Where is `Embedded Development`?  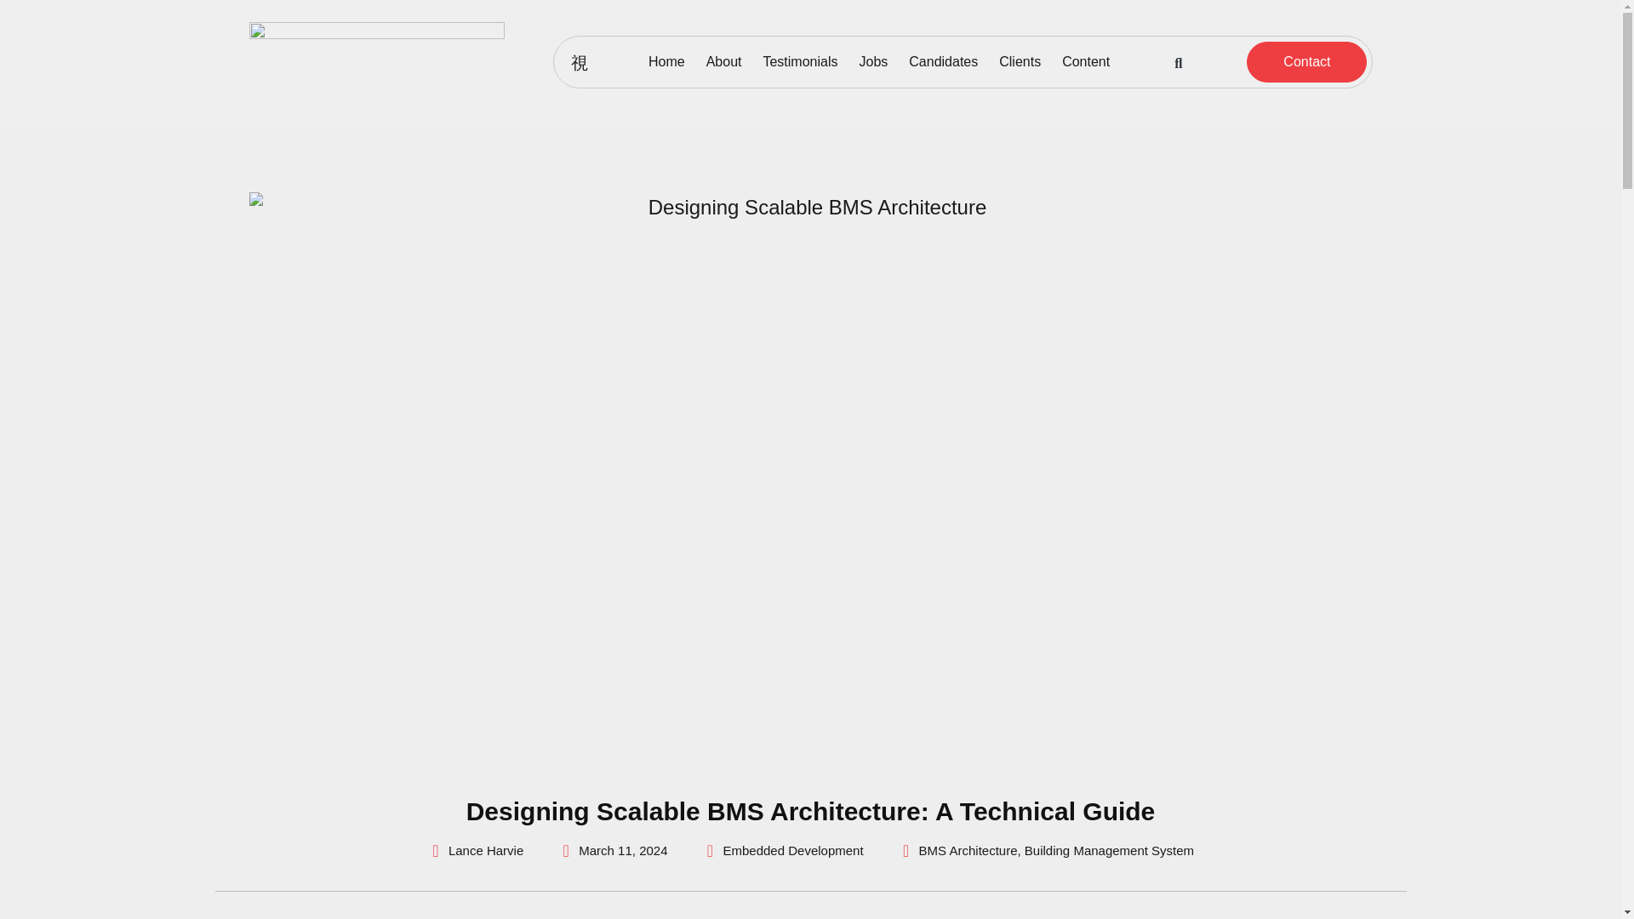
Embedded Development is located at coordinates (793, 850).